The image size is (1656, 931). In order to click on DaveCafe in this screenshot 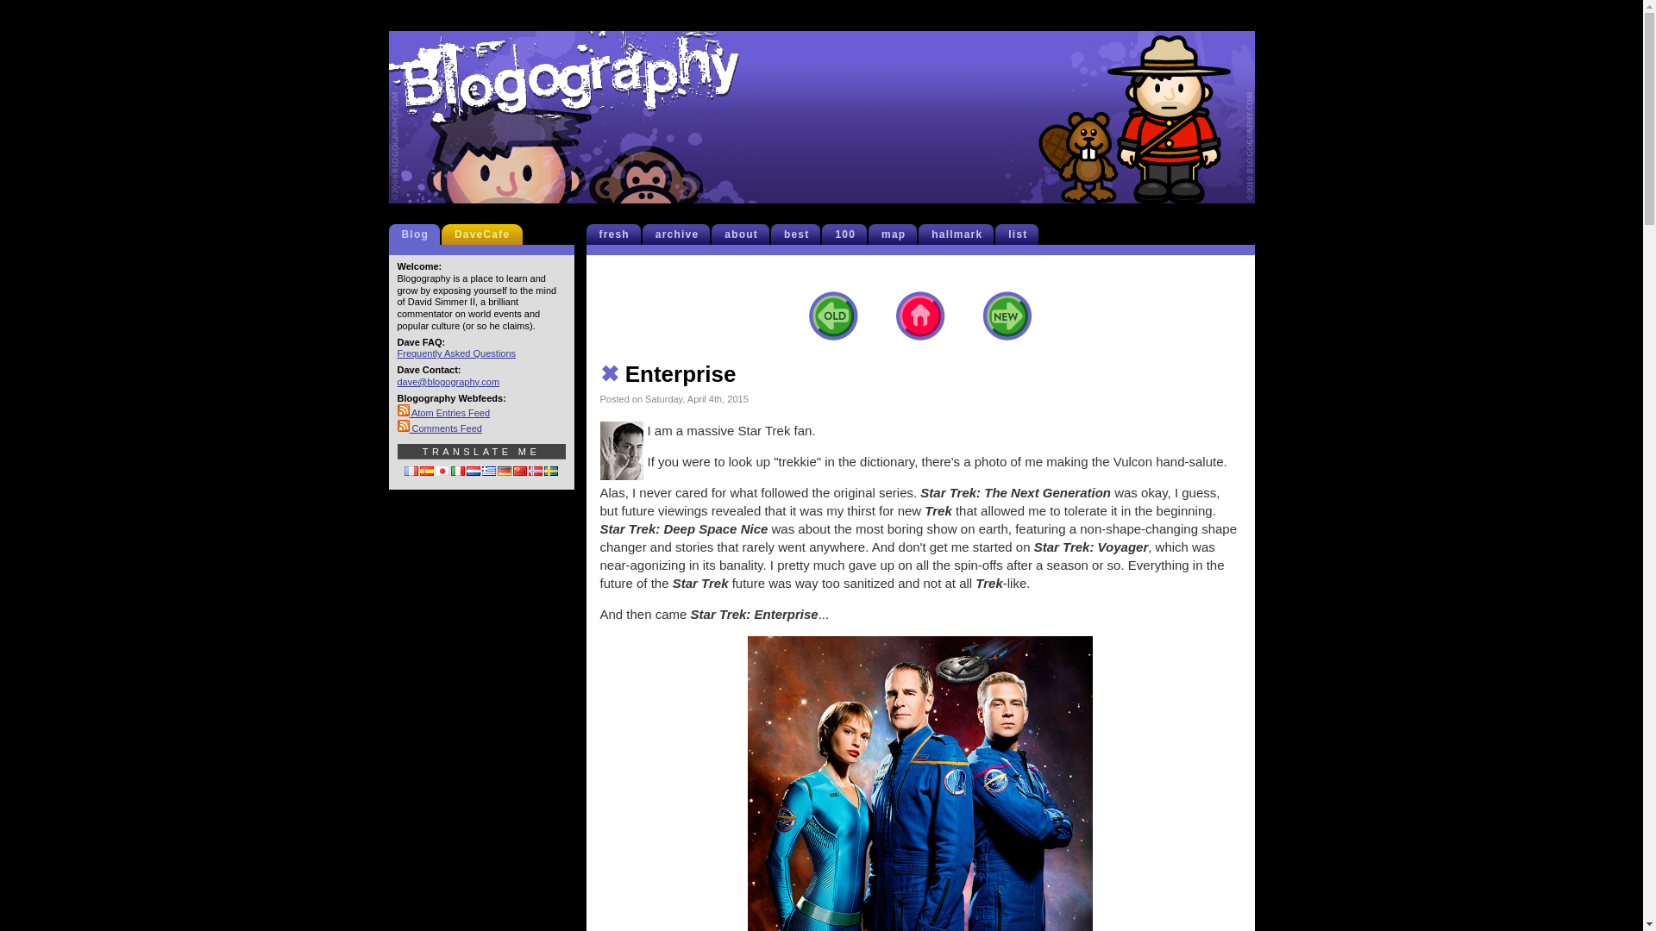, I will do `click(486, 234)`.